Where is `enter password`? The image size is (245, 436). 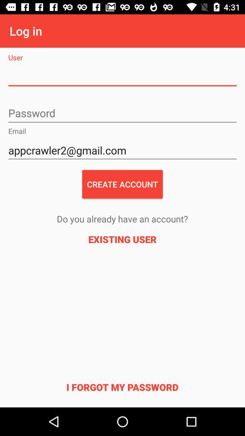 enter password is located at coordinates (122, 114).